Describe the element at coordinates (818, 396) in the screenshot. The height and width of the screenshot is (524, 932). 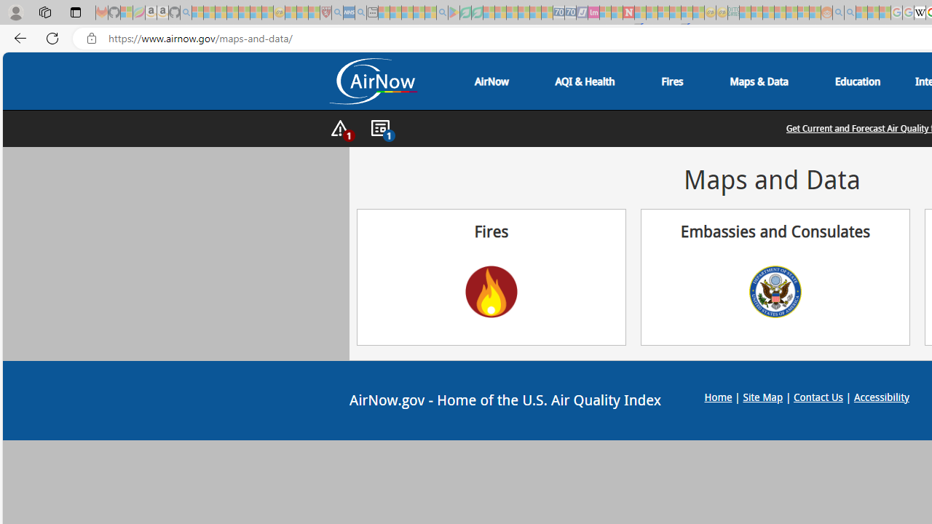
I see `Contact Us` at that location.